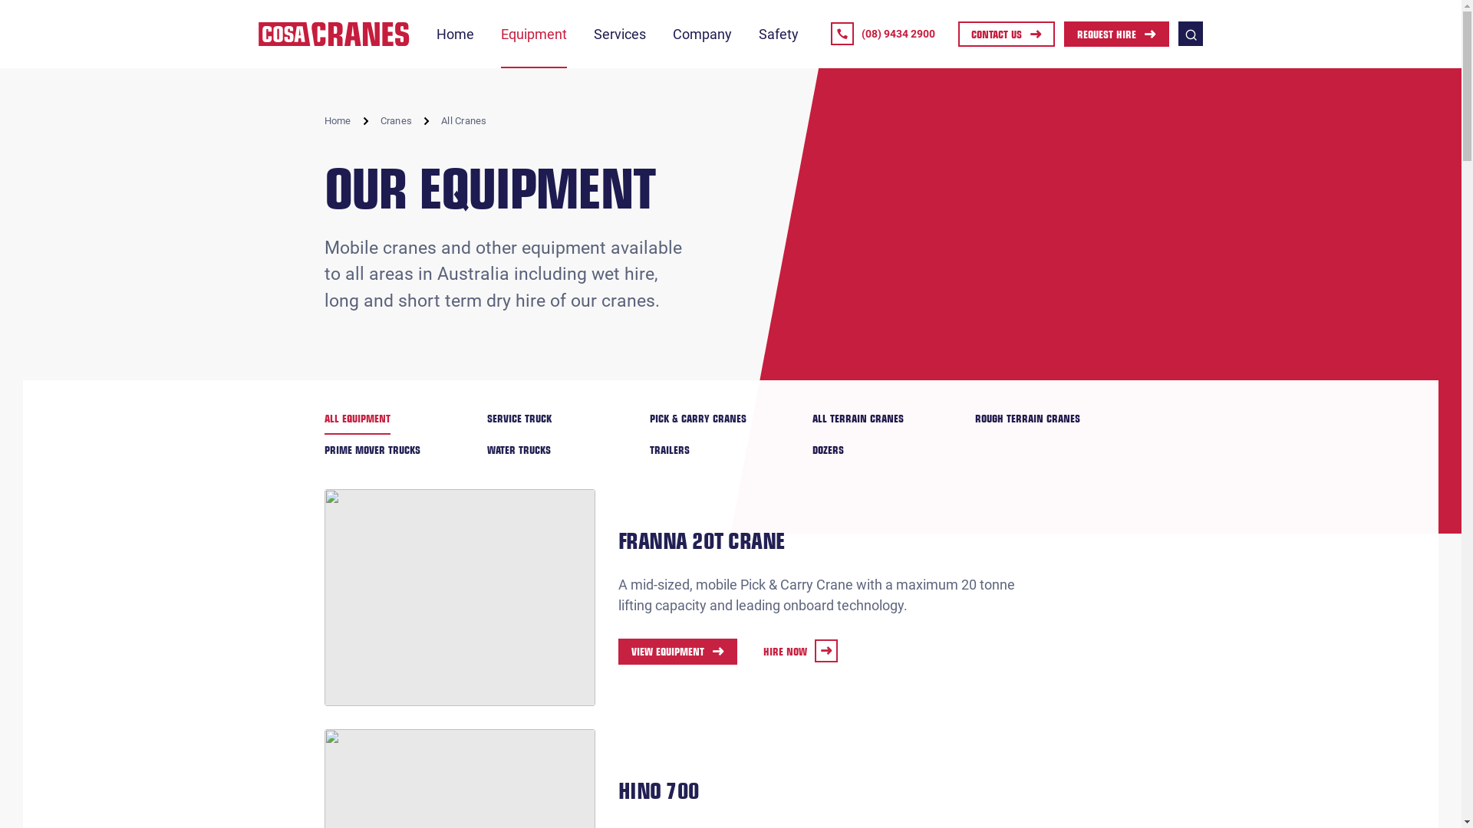 This screenshot has width=1473, height=828. What do you see at coordinates (454, 34) in the screenshot?
I see `Home` at bounding box center [454, 34].